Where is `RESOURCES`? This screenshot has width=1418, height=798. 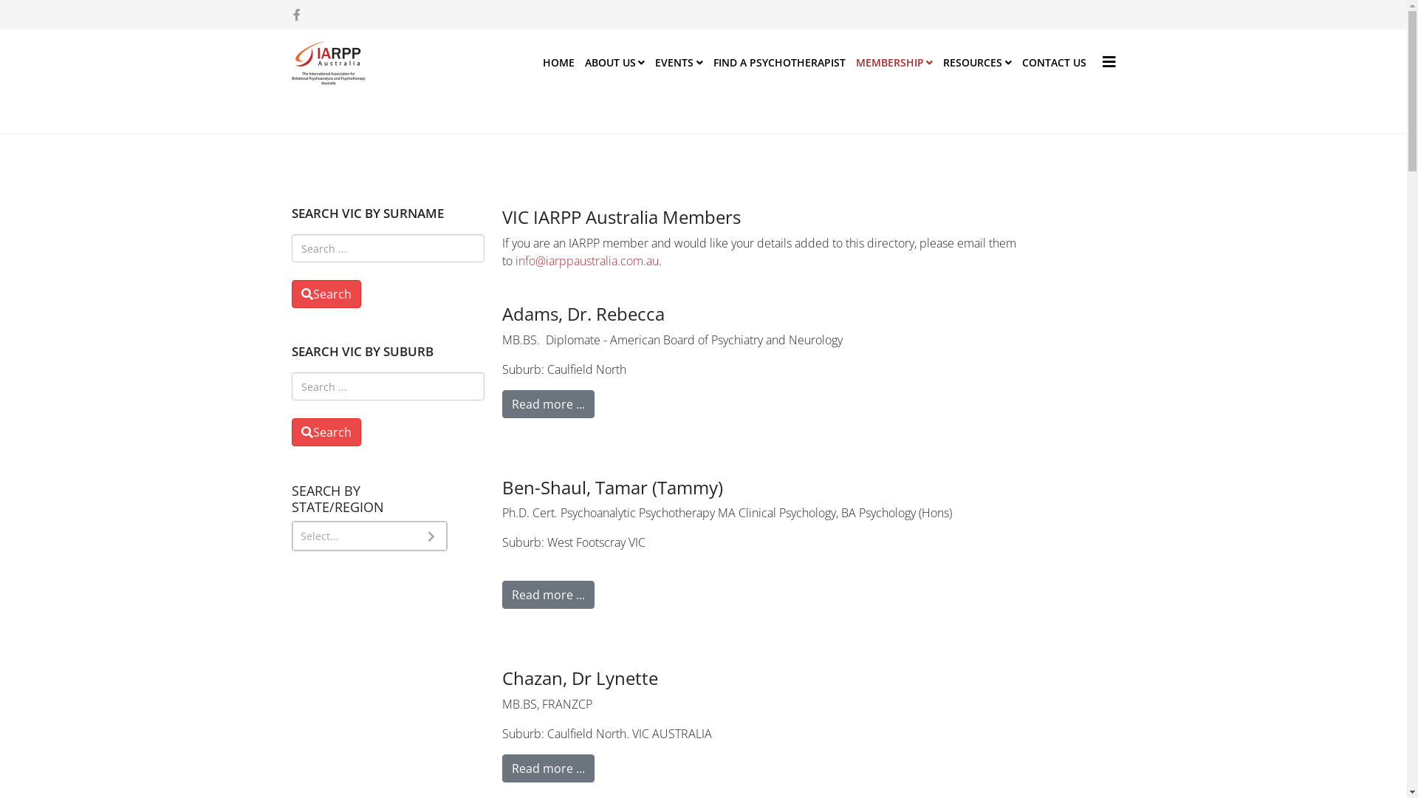 RESOURCES is located at coordinates (978, 63).